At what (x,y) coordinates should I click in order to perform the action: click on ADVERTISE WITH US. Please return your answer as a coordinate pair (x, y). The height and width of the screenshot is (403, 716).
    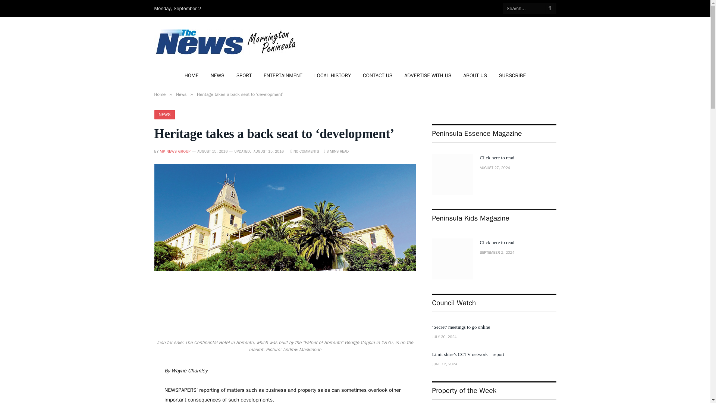
    Looking at the image, I should click on (427, 75).